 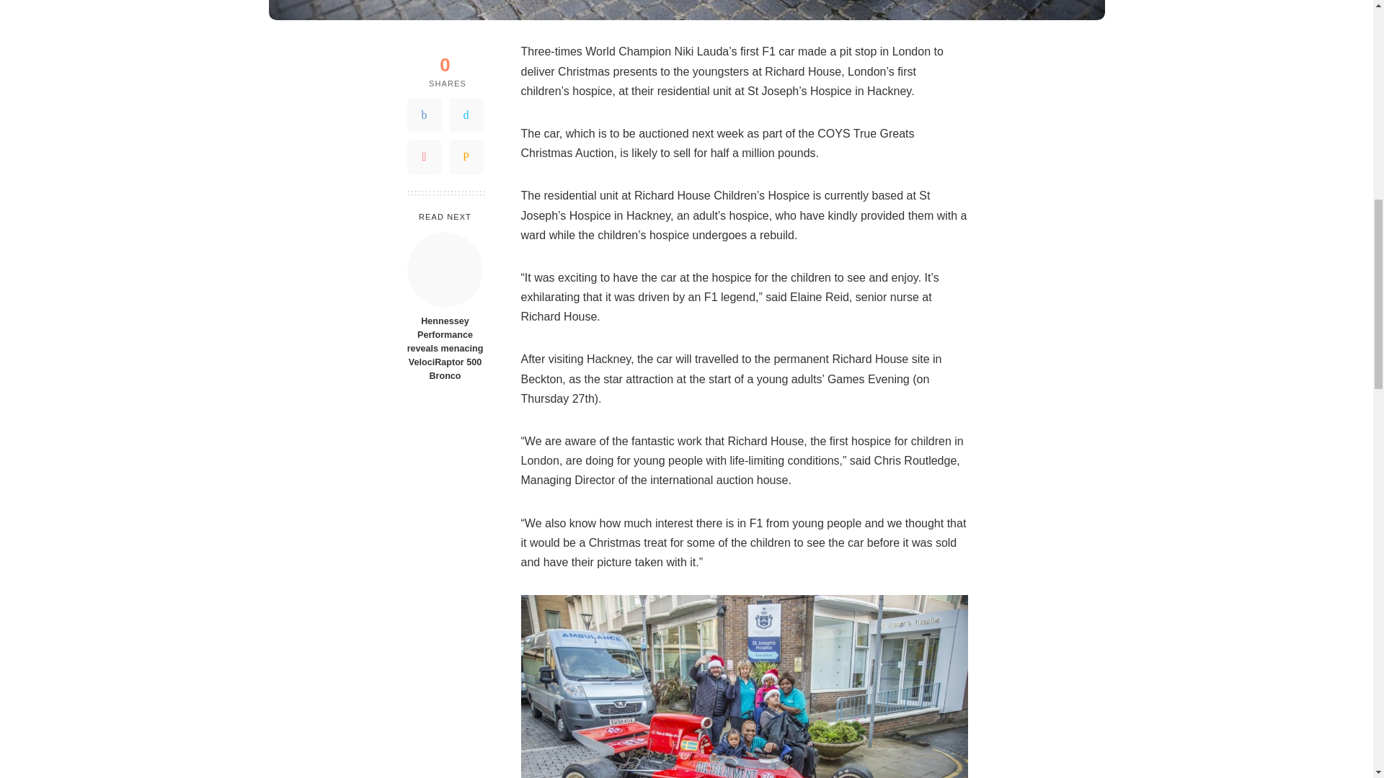 I want to click on Pinterest, so click(x=424, y=146).